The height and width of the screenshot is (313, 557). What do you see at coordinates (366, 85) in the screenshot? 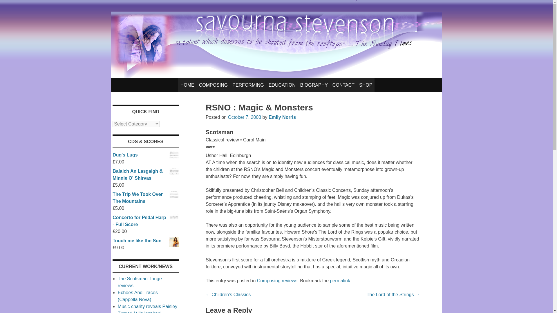
I see `SHOP` at bounding box center [366, 85].